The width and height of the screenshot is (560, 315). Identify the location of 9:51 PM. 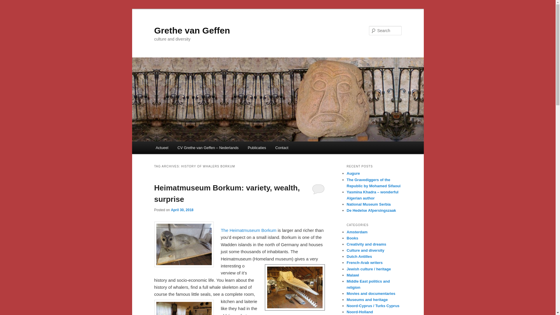
(182, 210).